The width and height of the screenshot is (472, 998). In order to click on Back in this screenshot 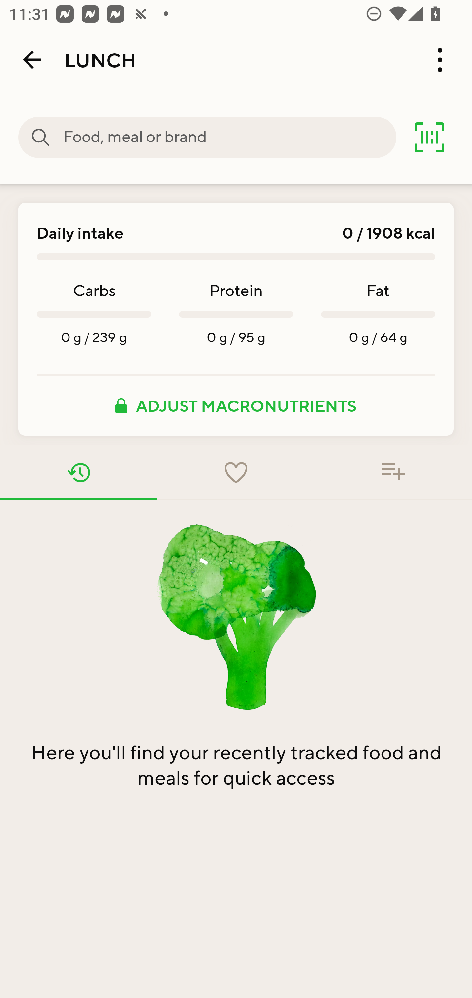, I will do `click(32, 60)`.